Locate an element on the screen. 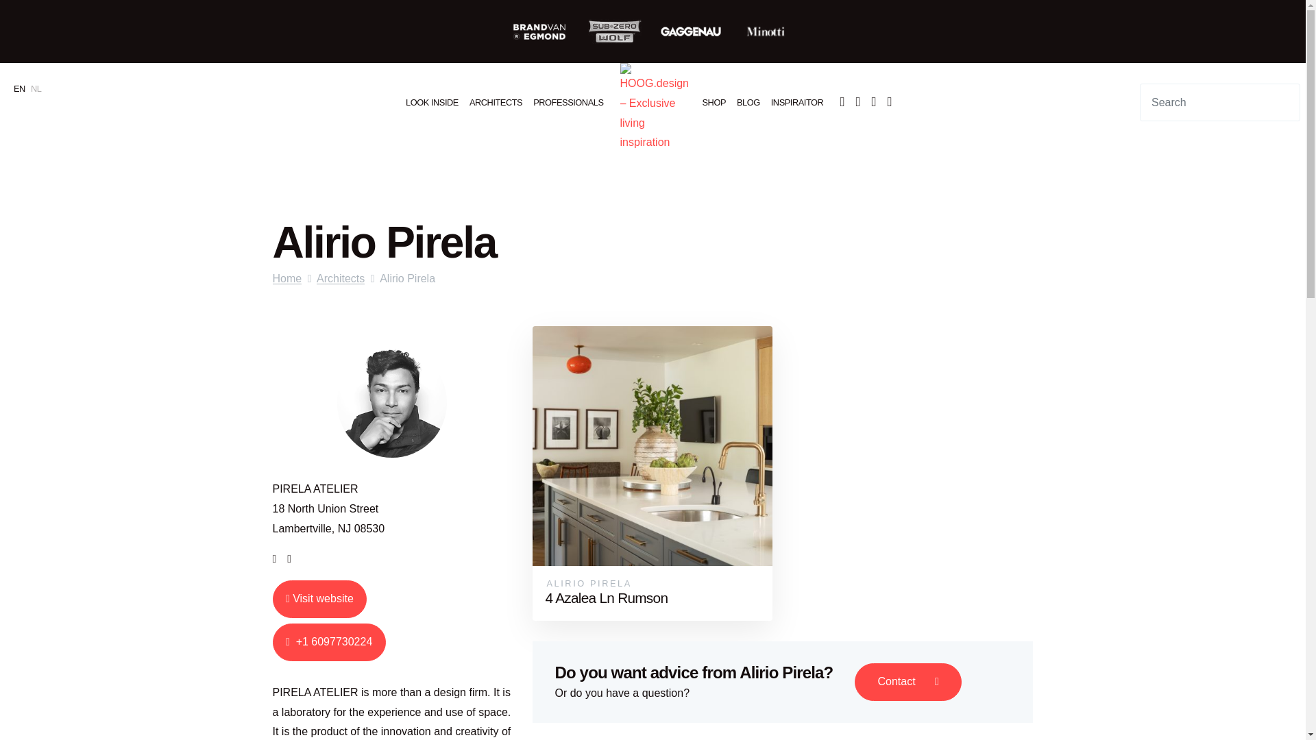 The image size is (1316, 740). LOOK INSIDE is located at coordinates (432, 101).